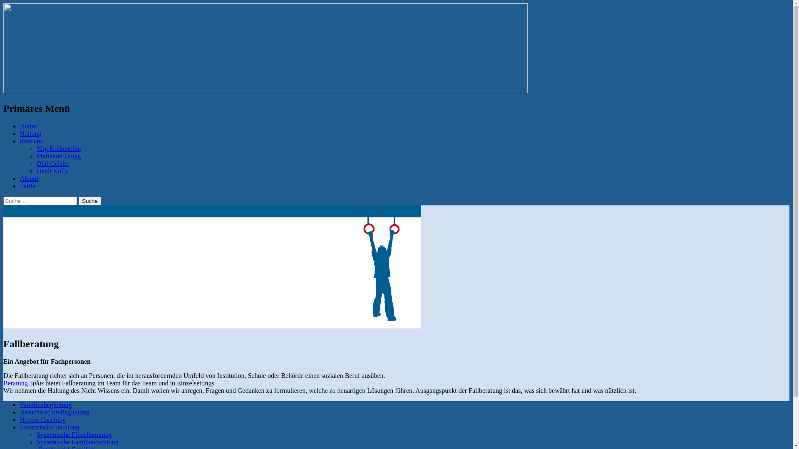 The image size is (799, 449). What do you see at coordinates (29, 179) in the screenshot?
I see `Ablauf` at bounding box center [29, 179].